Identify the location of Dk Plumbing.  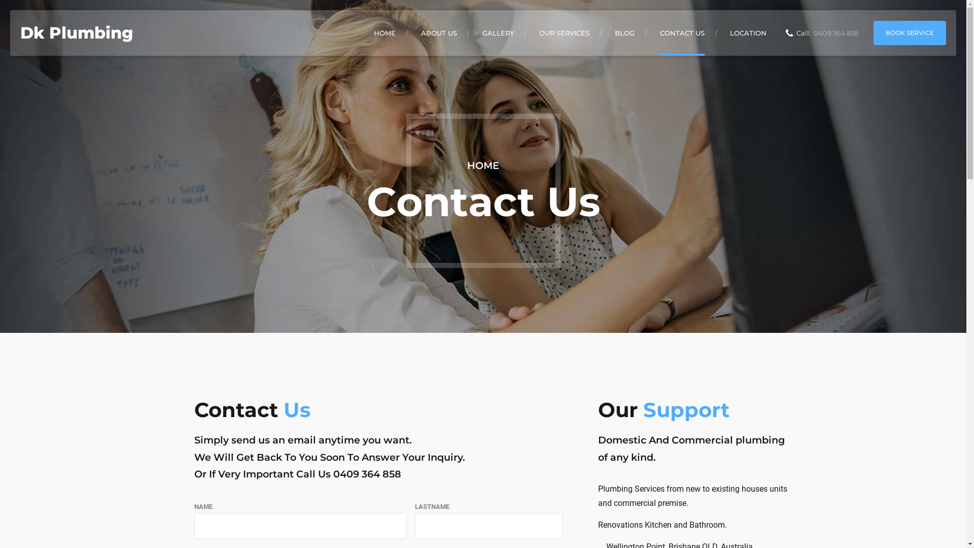
(77, 32).